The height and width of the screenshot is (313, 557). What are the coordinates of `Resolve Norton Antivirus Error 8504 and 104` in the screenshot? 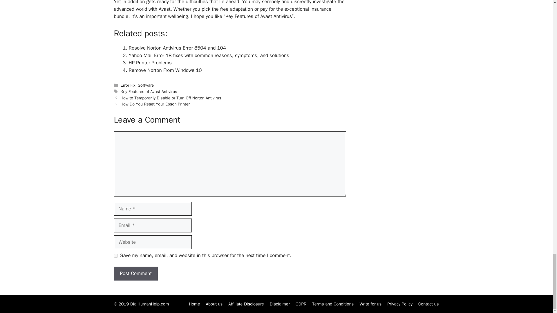 It's located at (177, 48).